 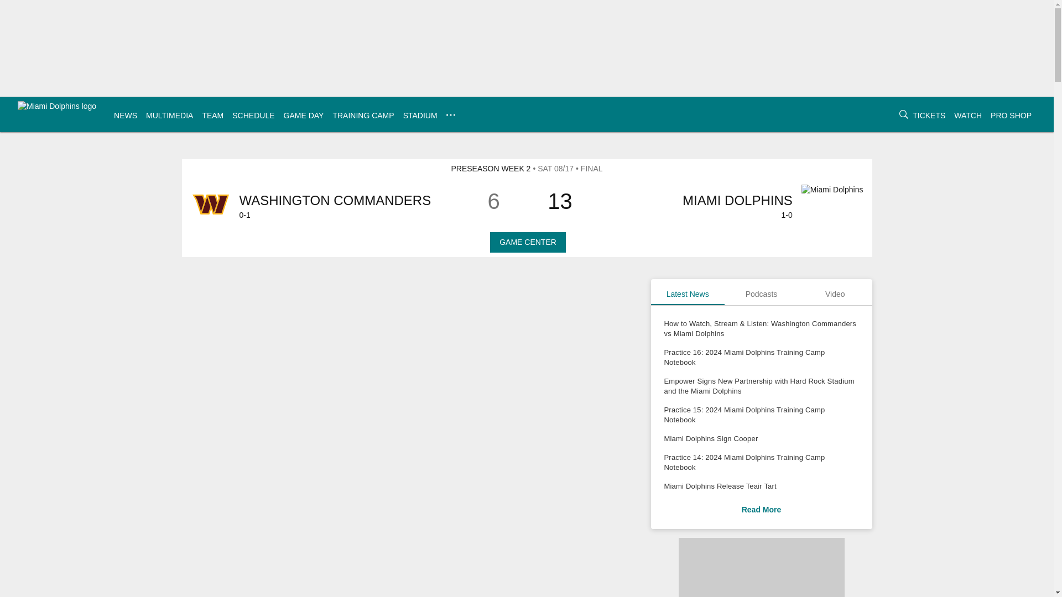 What do you see at coordinates (253, 115) in the screenshot?
I see `SCHEDULE` at bounding box center [253, 115].